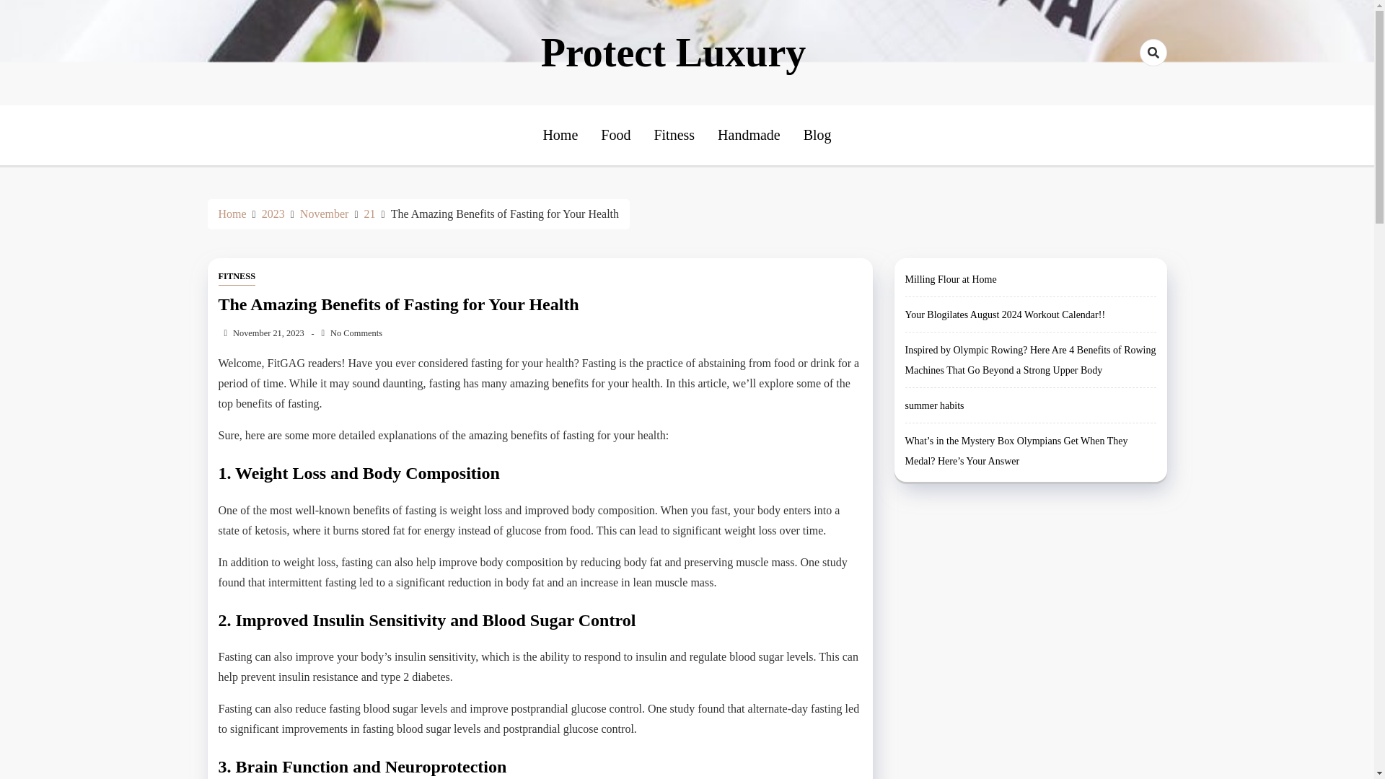 The width and height of the screenshot is (1385, 779). Describe the element at coordinates (260, 333) in the screenshot. I see `November 21, 2023` at that location.